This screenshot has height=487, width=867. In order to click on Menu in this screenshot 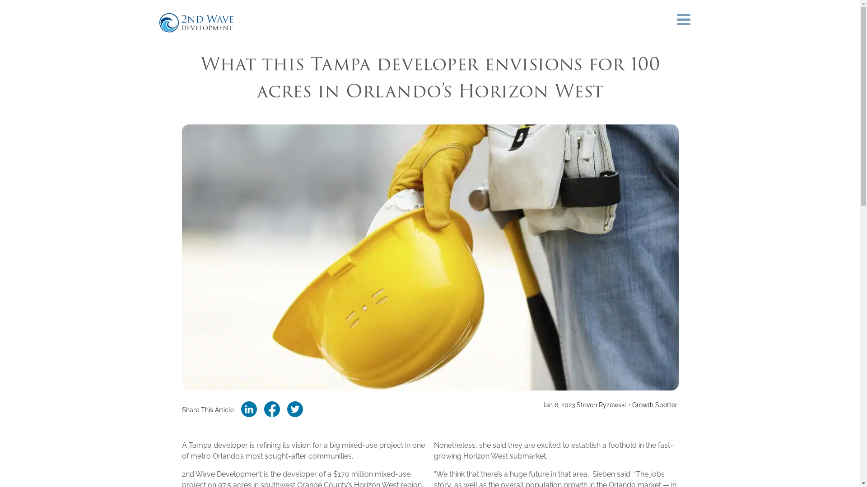, I will do `click(683, 20)`.